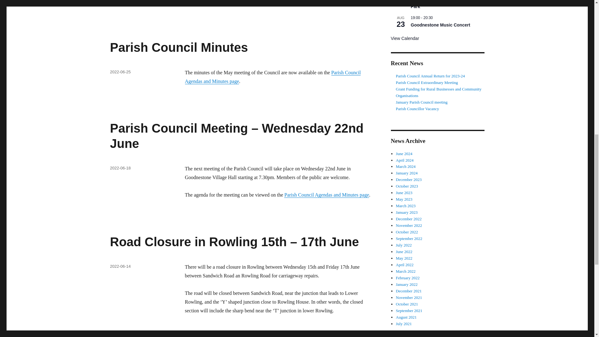  What do you see at coordinates (440, 25) in the screenshot?
I see `Goodnestone Music Concert` at bounding box center [440, 25].